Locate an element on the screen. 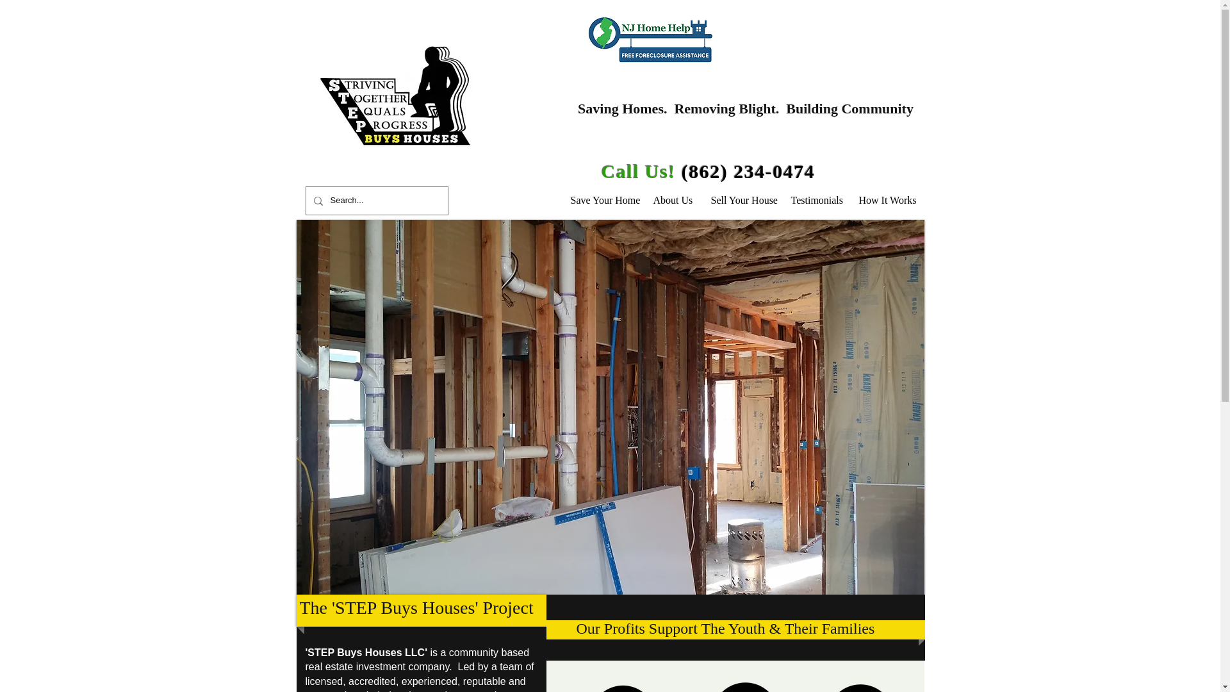  Sell Your House is located at coordinates (741, 201).